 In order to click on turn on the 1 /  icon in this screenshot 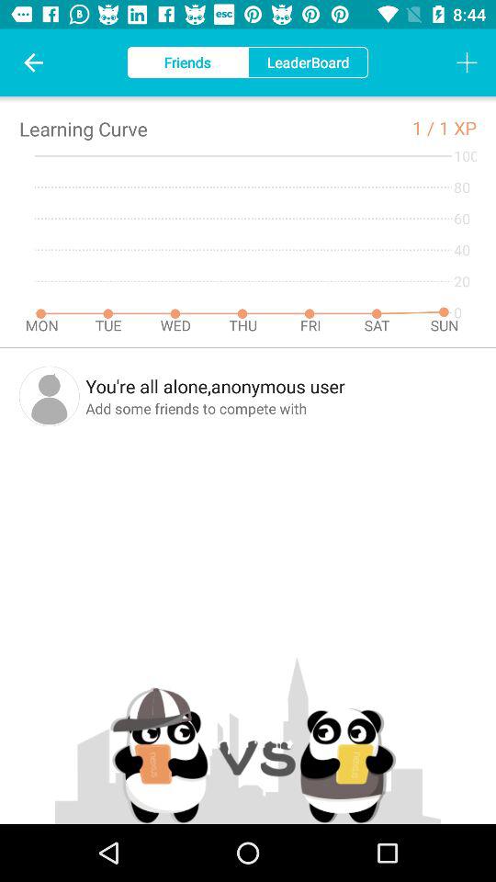, I will do `click(425, 127)`.